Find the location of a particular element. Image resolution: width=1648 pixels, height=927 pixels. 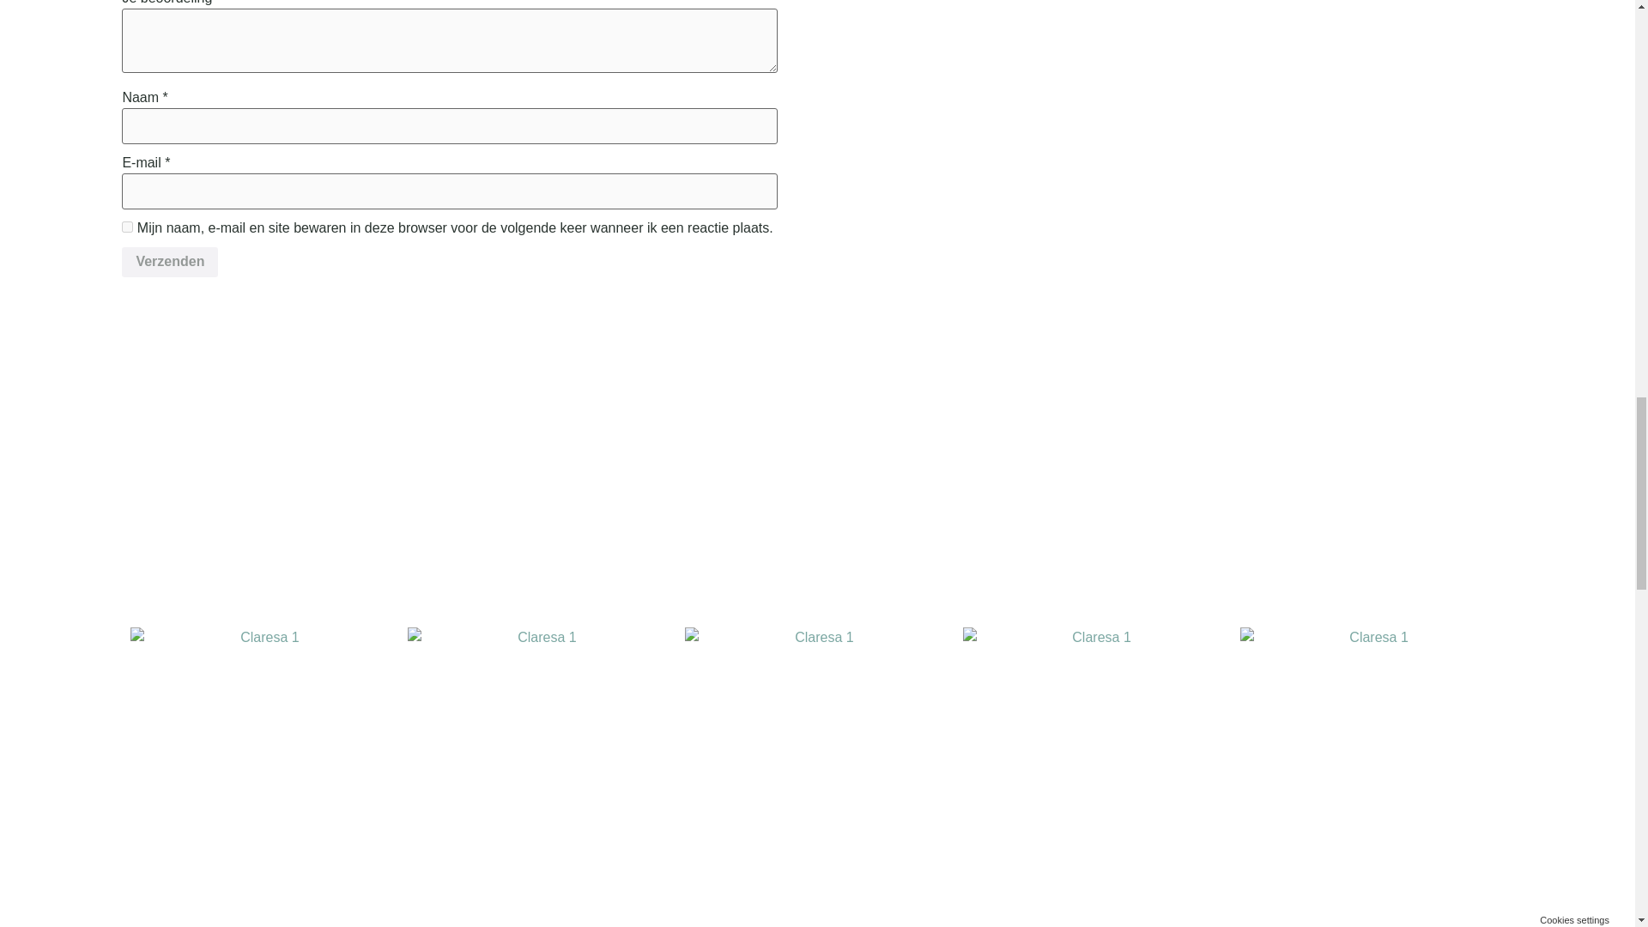

Claresa1 Kappers Co is located at coordinates (263, 759).